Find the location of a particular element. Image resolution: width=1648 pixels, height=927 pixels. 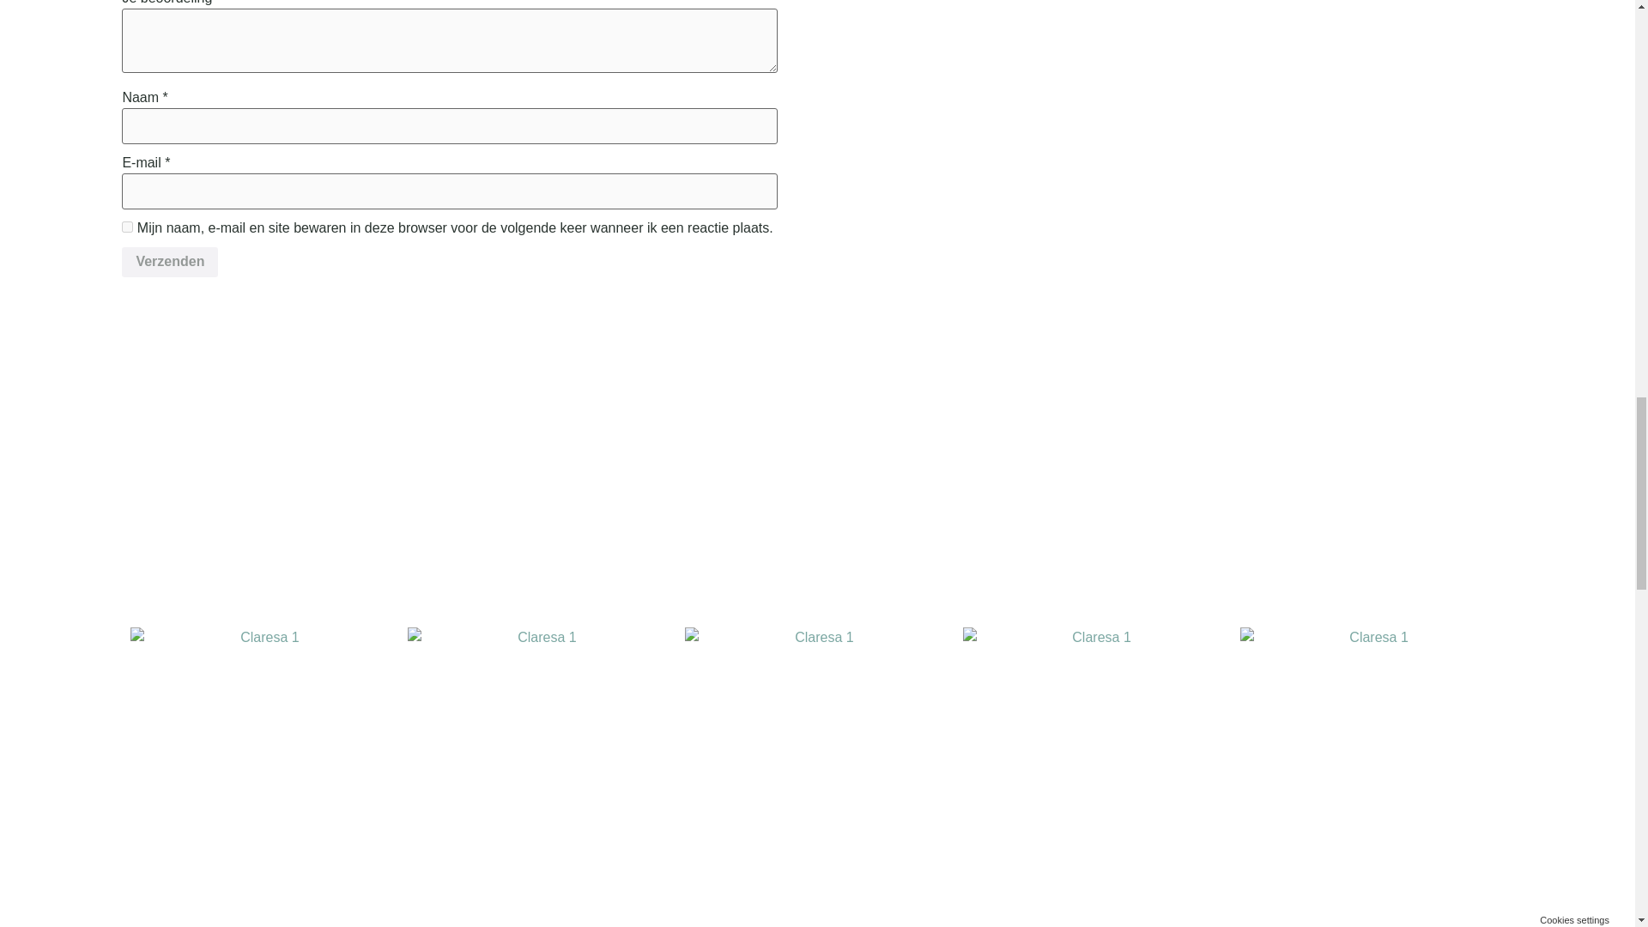

Claresa1 Kappers Co is located at coordinates (263, 759).